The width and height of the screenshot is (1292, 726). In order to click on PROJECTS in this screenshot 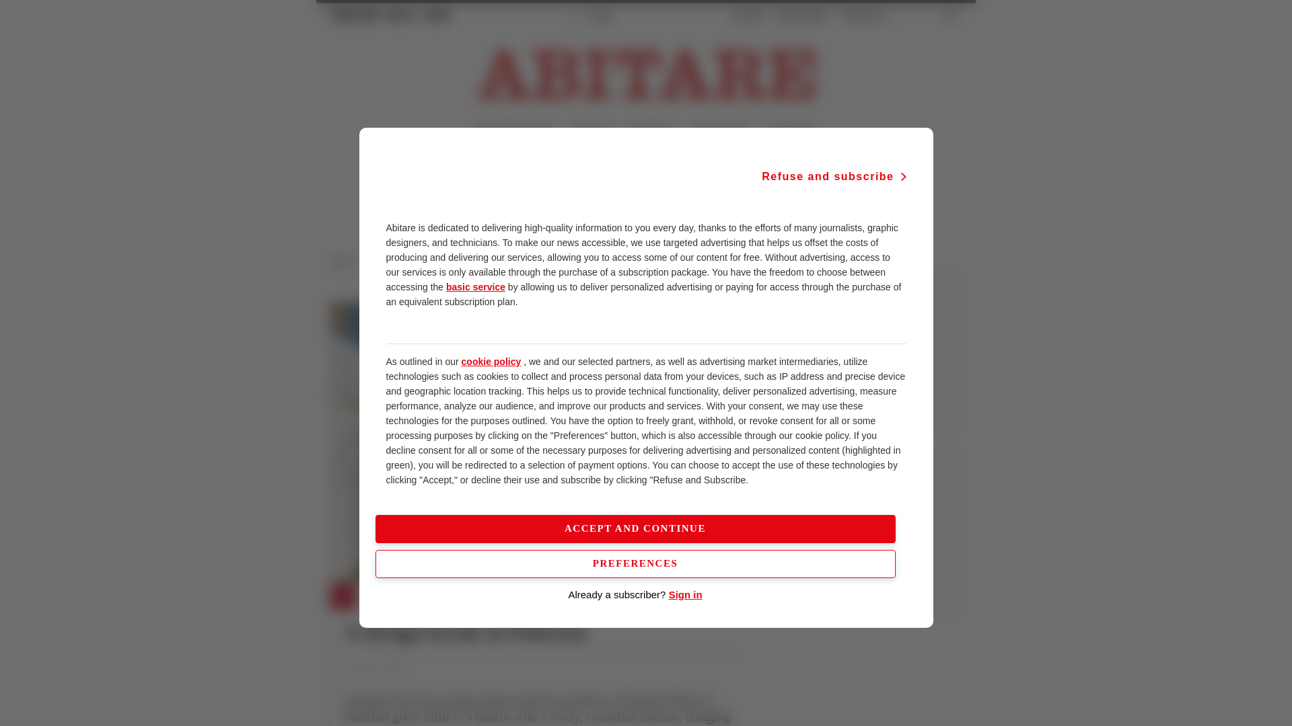, I will do `click(390, 598)`.